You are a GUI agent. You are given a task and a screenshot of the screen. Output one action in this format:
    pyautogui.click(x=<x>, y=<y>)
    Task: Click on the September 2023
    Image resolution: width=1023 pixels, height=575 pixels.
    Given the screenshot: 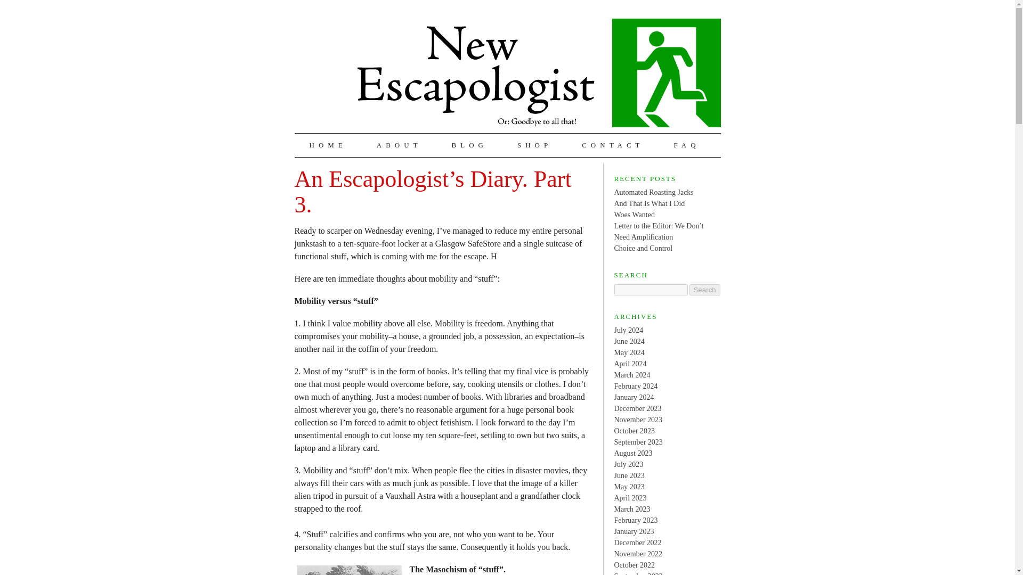 What is the action you would take?
    pyautogui.click(x=638, y=441)
    